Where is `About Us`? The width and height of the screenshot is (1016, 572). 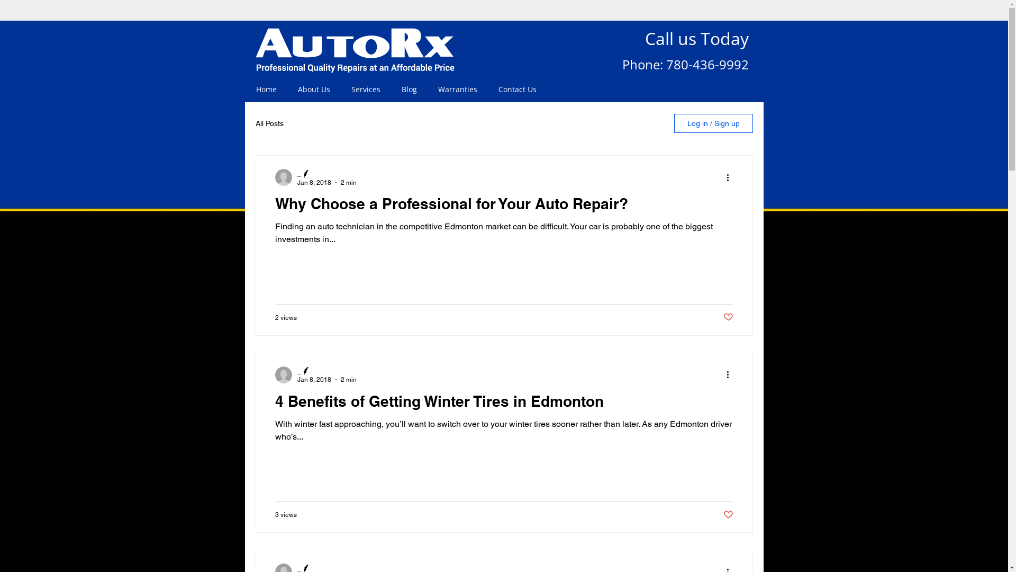
About Us is located at coordinates (313, 90).